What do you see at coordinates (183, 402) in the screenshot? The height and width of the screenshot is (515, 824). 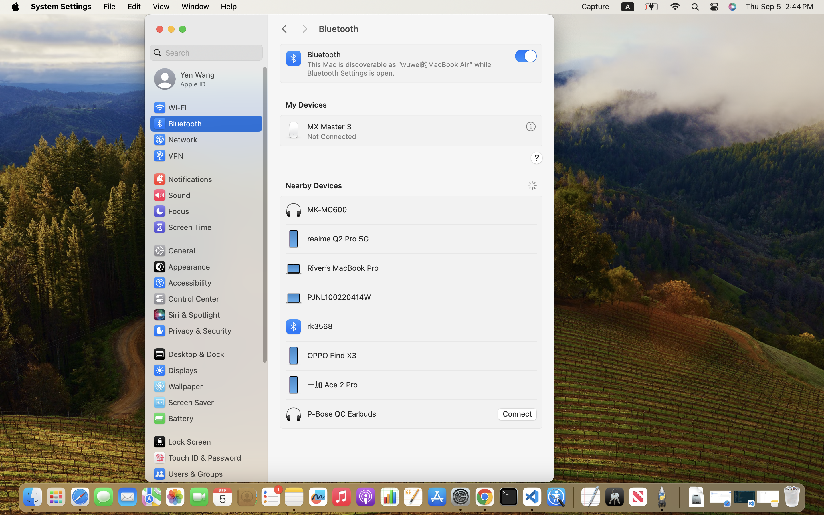 I see `Screen Saver` at bounding box center [183, 402].